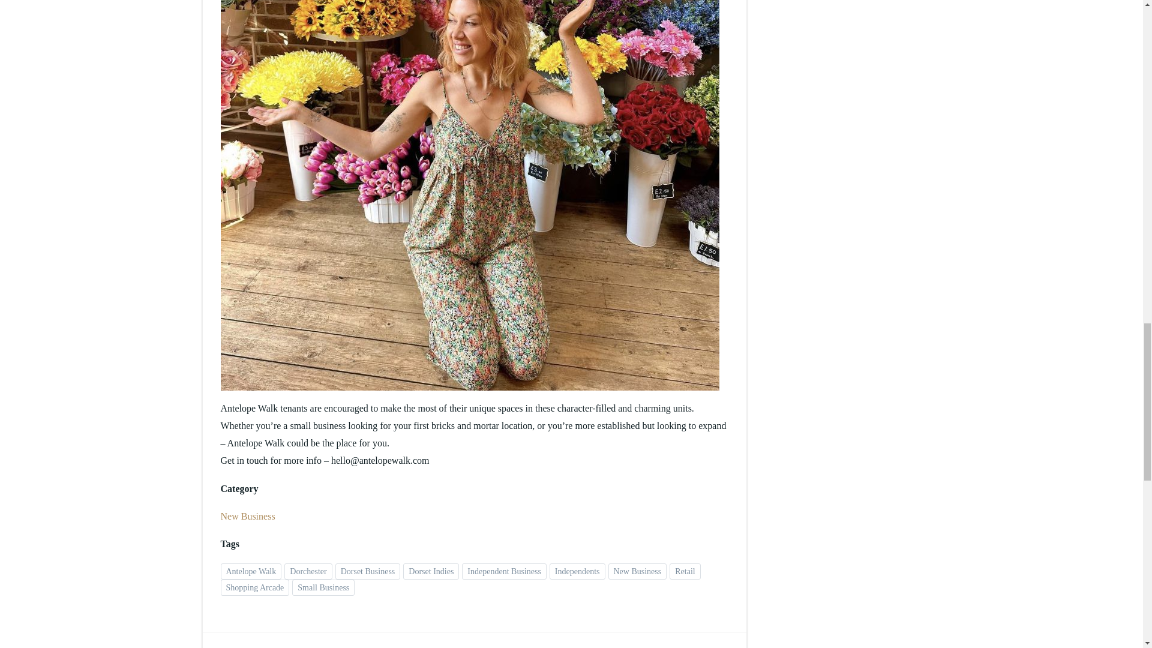 Image resolution: width=1152 pixels, height=648 pixels. I want to click on Retail, so click(685, 571).